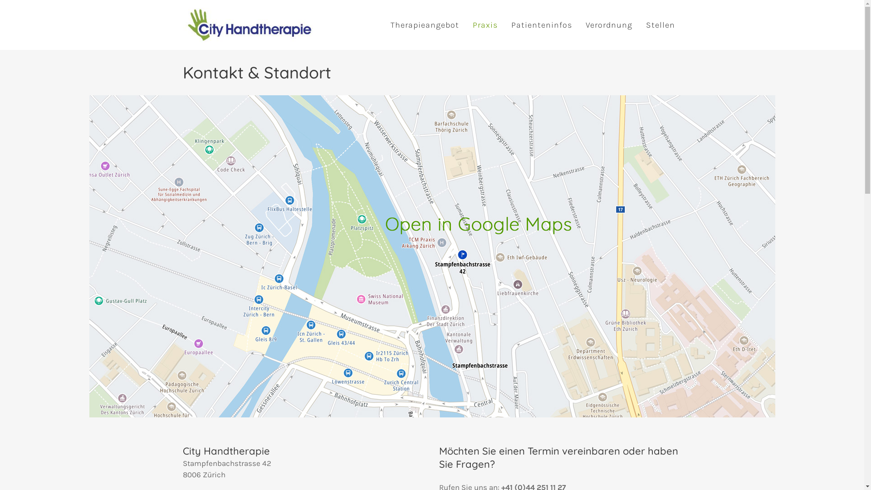  I want to click on Patienteninfos, so click(542, 25).